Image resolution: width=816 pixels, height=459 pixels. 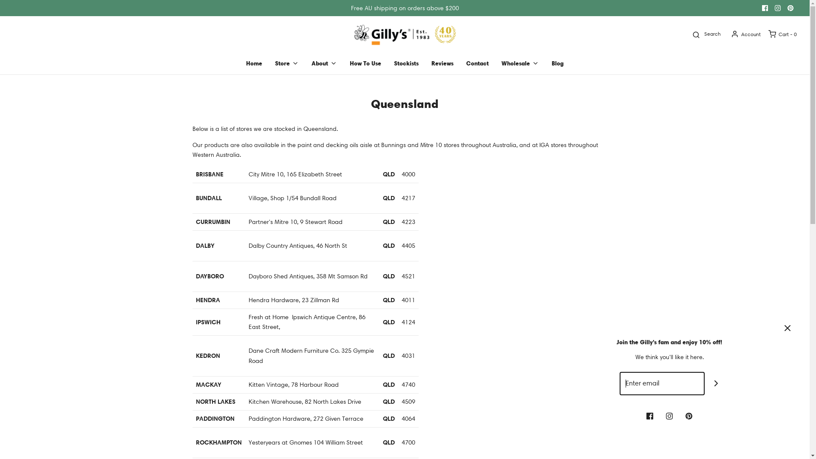 I want to click on Blog, so click(x=558, y=63).